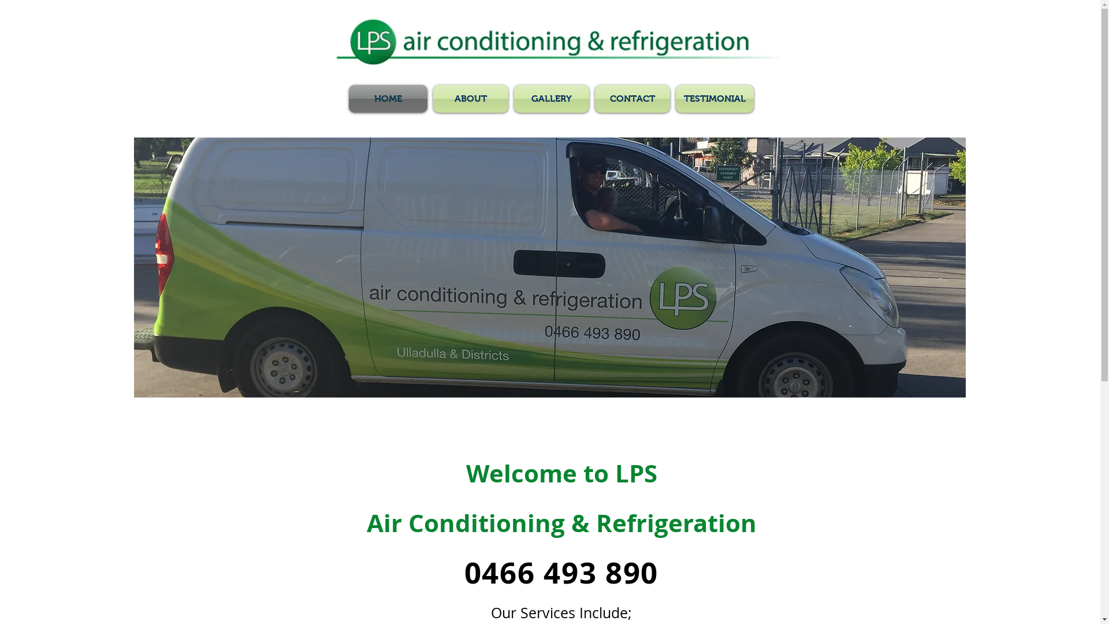 The image size is (1109, 624). Describe the element at coordinates (470, 99) in the screenshot. I see `ABOUT` at that location.